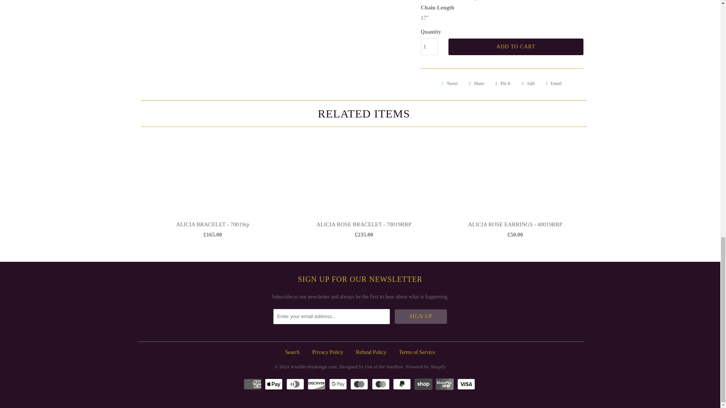  I want to click on Email this to a friend, so click(552, 83).